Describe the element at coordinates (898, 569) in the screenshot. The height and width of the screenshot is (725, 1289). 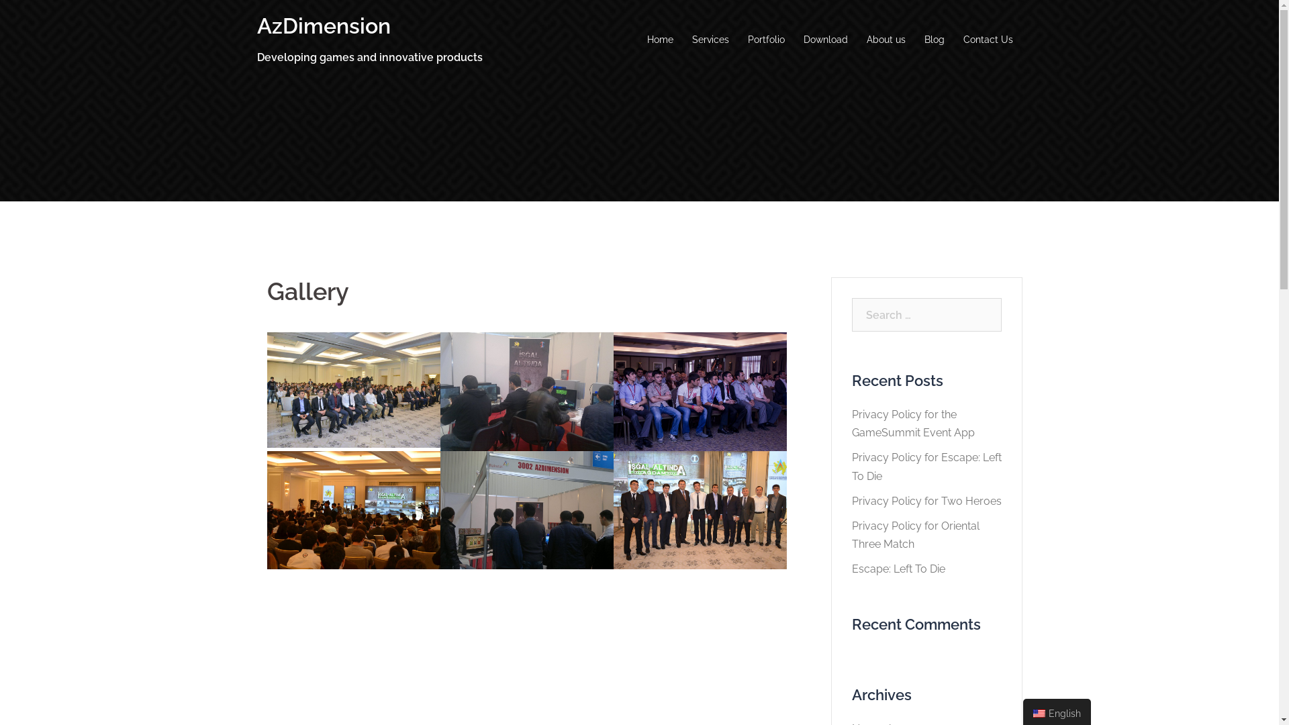
I see `Escape: Left To Die` at that location.